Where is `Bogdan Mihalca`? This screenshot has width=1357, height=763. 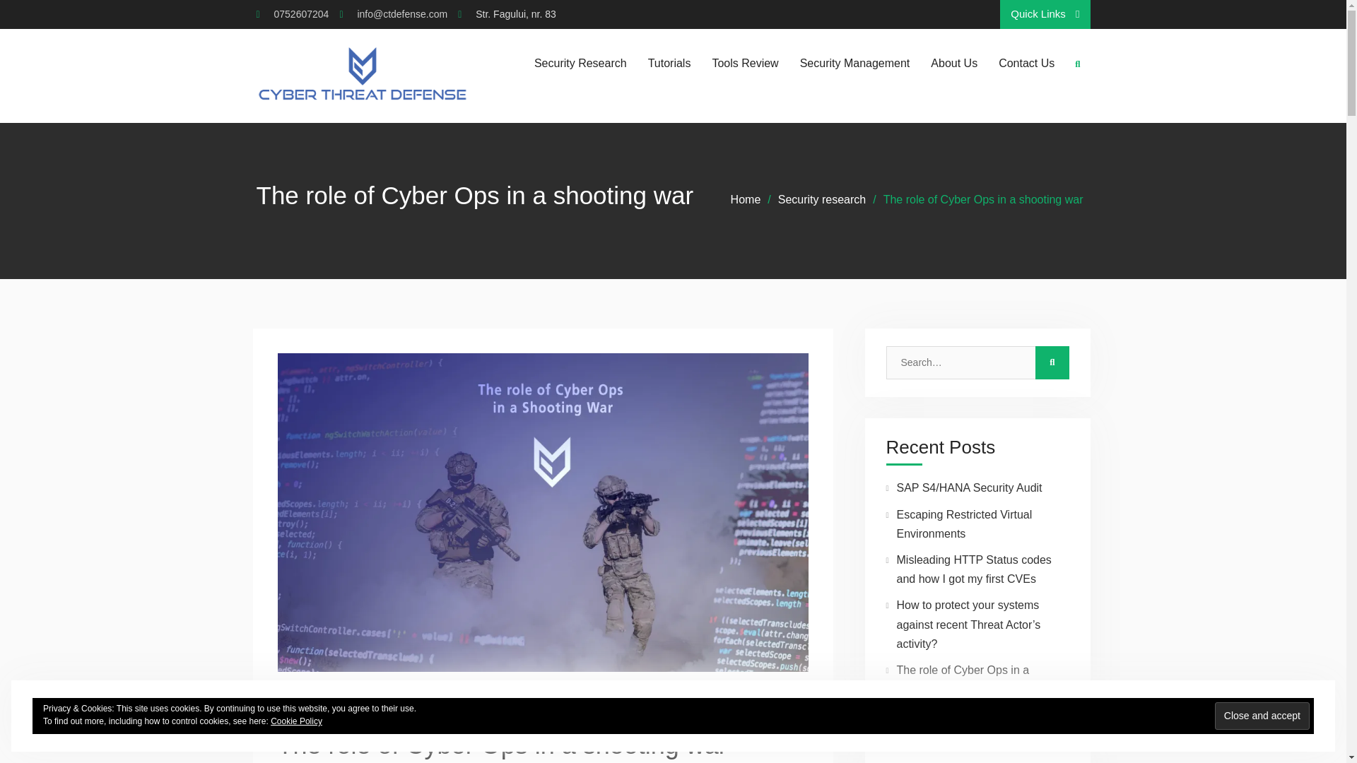
Bogdan Mihalca is located at coordinates (420, 702).